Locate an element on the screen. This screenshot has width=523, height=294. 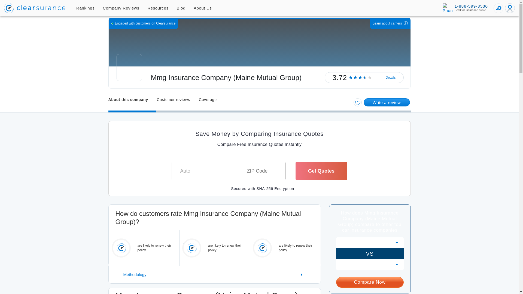
Company Reviews is located at coordinates (121, 8).